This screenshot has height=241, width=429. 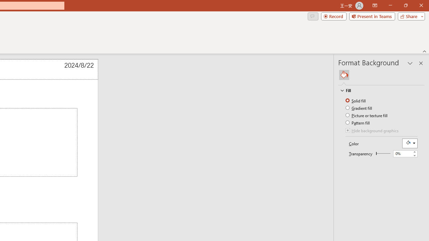 I want to click on Transparency, so click(x=402, y=154).